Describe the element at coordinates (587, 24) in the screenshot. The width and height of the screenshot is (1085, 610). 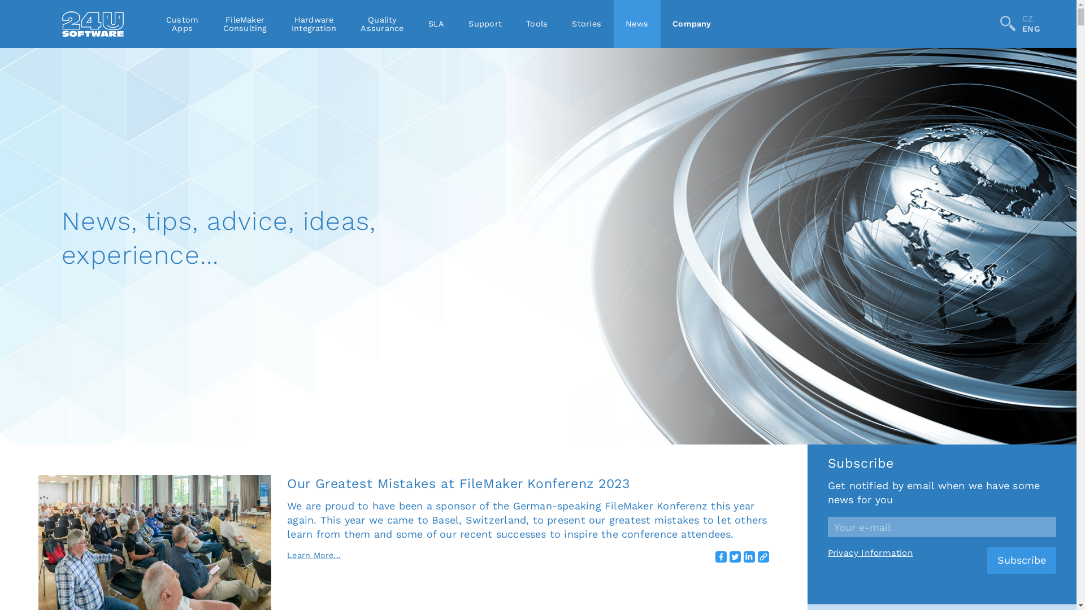
I see `Stories` at that location.